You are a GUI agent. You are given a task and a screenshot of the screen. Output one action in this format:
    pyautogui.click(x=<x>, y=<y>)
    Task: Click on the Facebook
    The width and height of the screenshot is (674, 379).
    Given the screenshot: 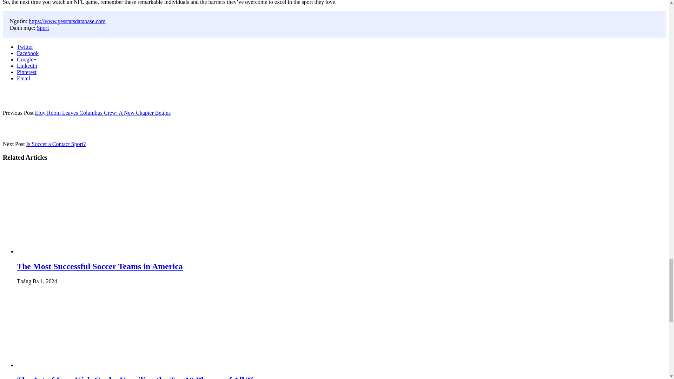 What is the action you would take?
    pyautogui.click(x=27, y=53)
    